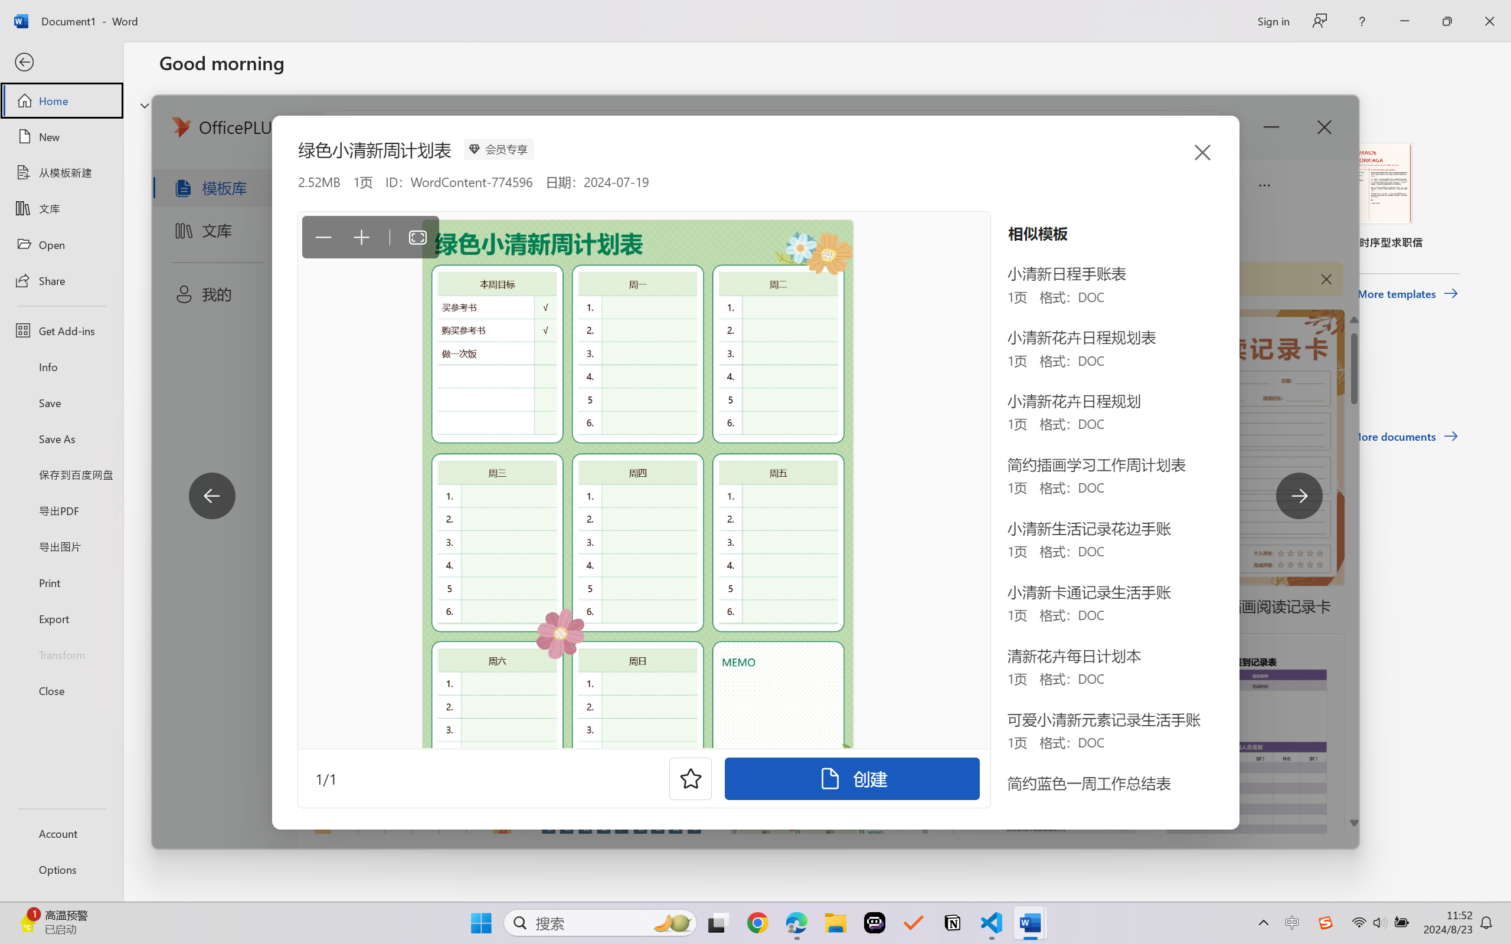 Image resolution: width=1511 pixels, height=944 pixels. Describe the element at coordinates (61, 330) in the screenshot. I see `Get Add-ins` at that location.